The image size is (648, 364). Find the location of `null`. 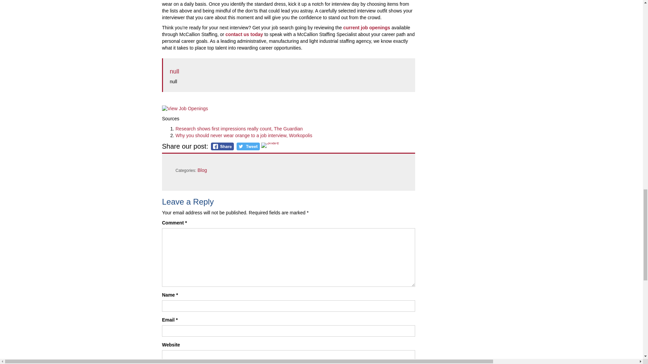

null is located at coordinates (174, 71).